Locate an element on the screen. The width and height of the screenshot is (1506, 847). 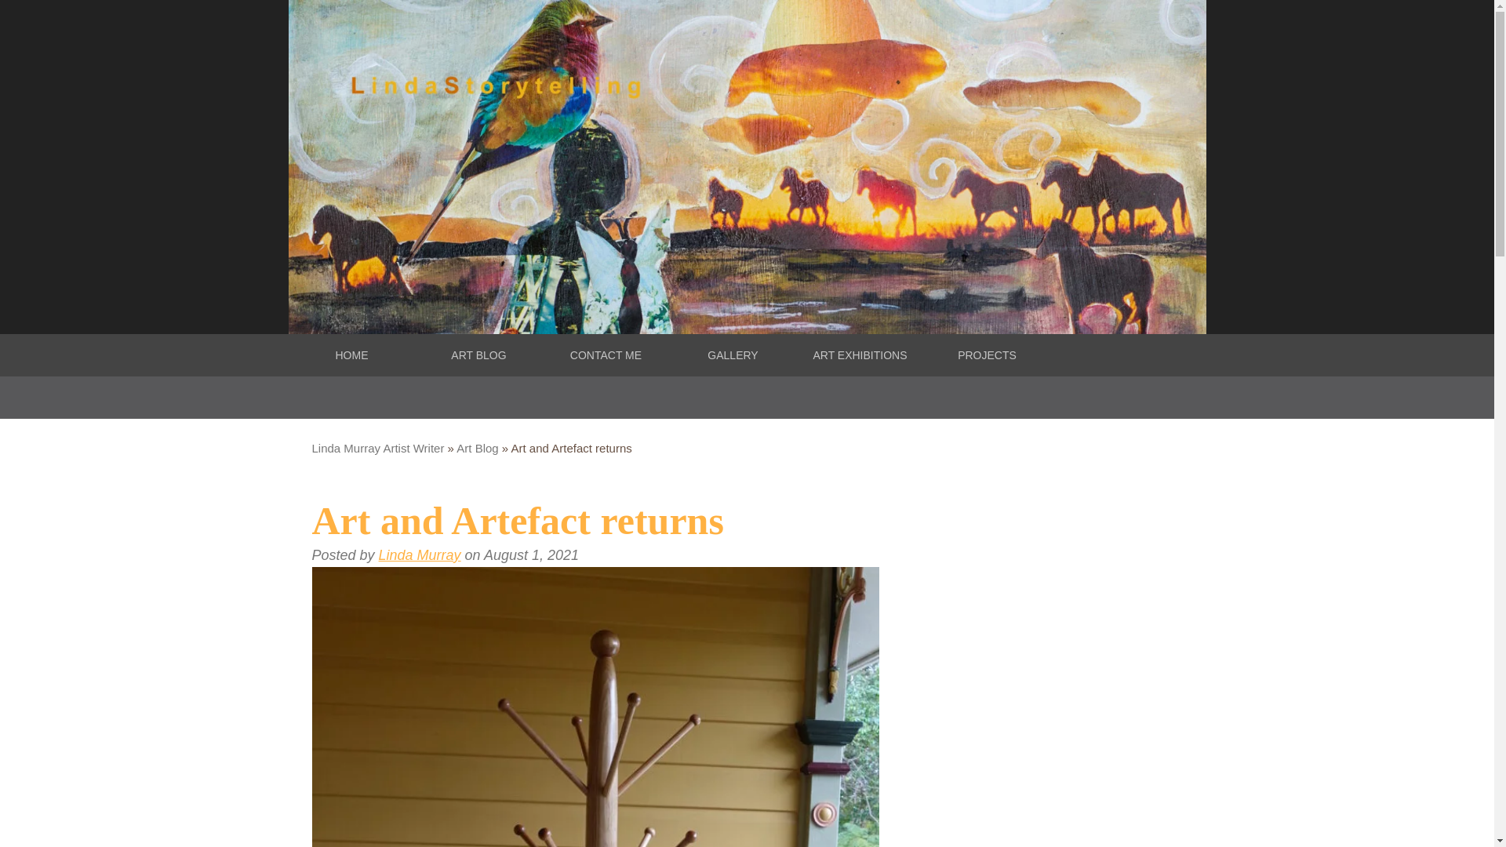
PROJECTS is located at coordinates (988, 354).